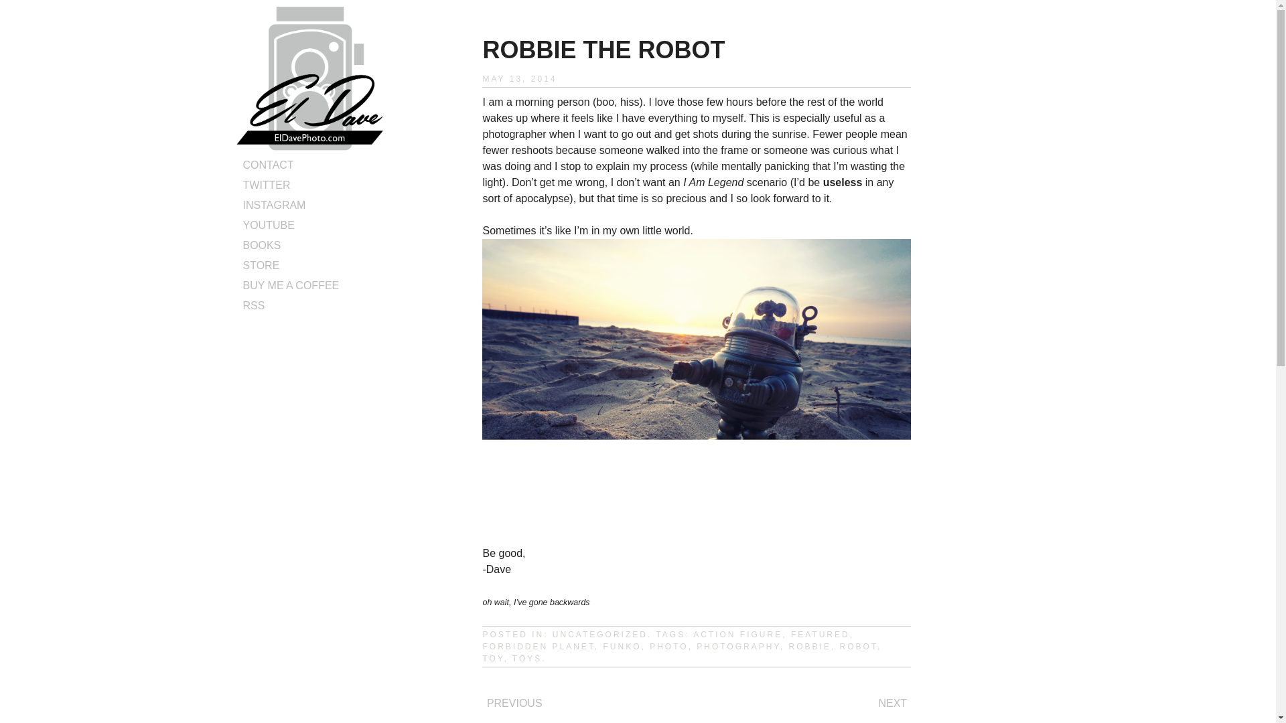 Image resolution: width=1286 pixels, height=723 pixels. What do you see at coordinates (738, 647) in the screenshot?
I see `PHOTOGRAPHY` at bounding box center [738, 647].